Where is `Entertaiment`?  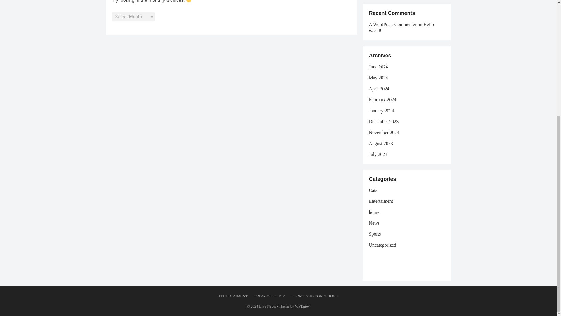 Entertaiment is located at coordinates (381, 201).